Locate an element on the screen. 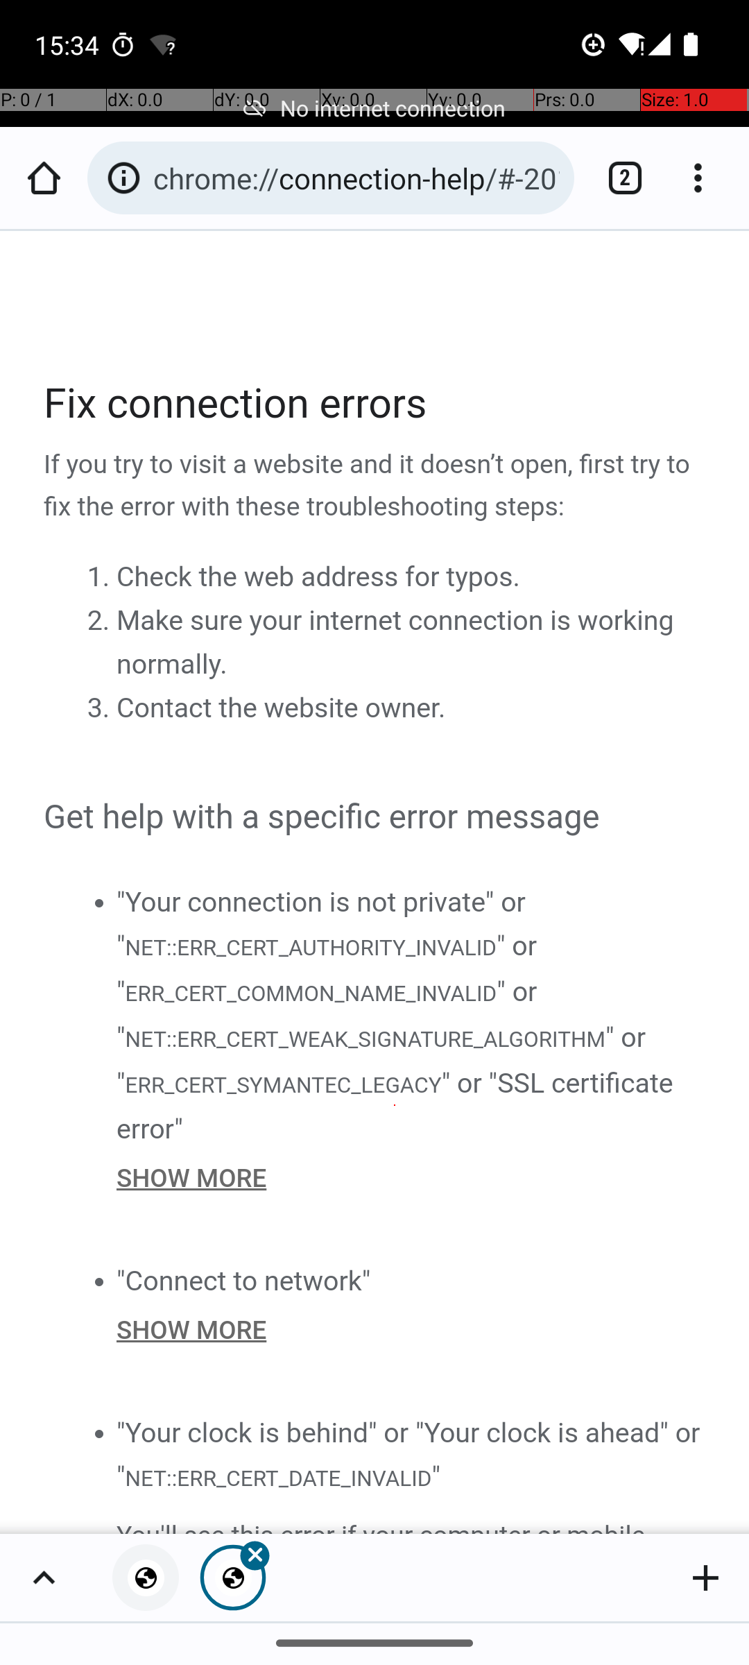  " is located at coordinates (436, 1476).